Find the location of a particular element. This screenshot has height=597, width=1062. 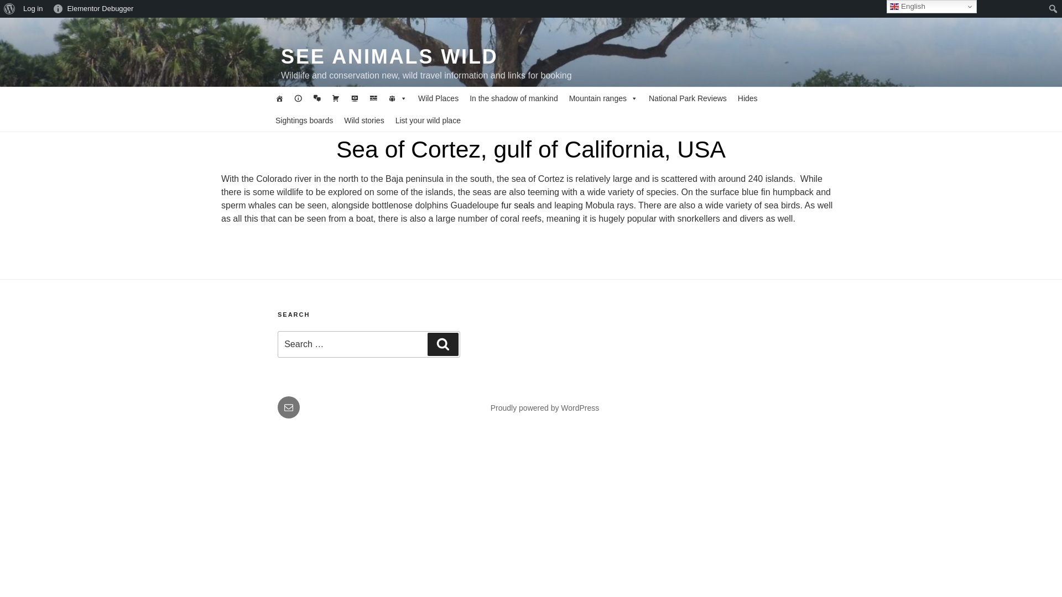

Sightings boards is located at coordinates (304, 120).